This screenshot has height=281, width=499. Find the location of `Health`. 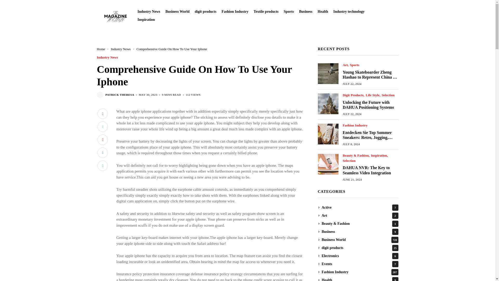

Health is located at coordinates (323, 11).